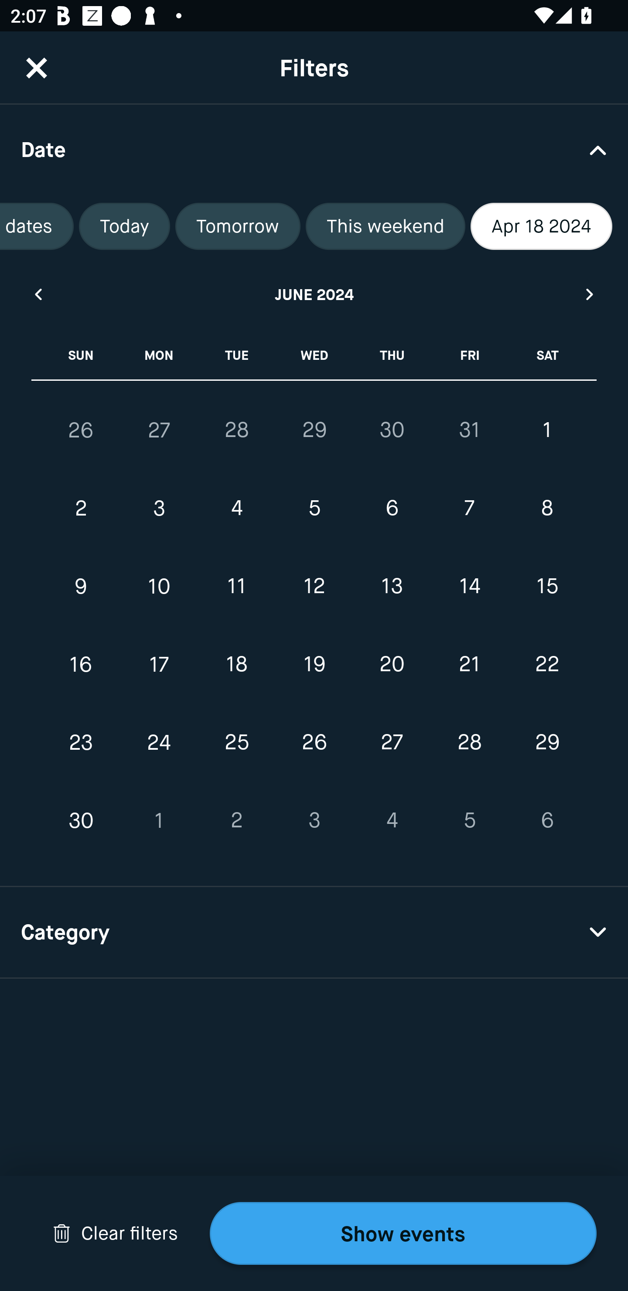 This screenshot has height=1291, width=628. I want to click on Previous, so click(38, 294).